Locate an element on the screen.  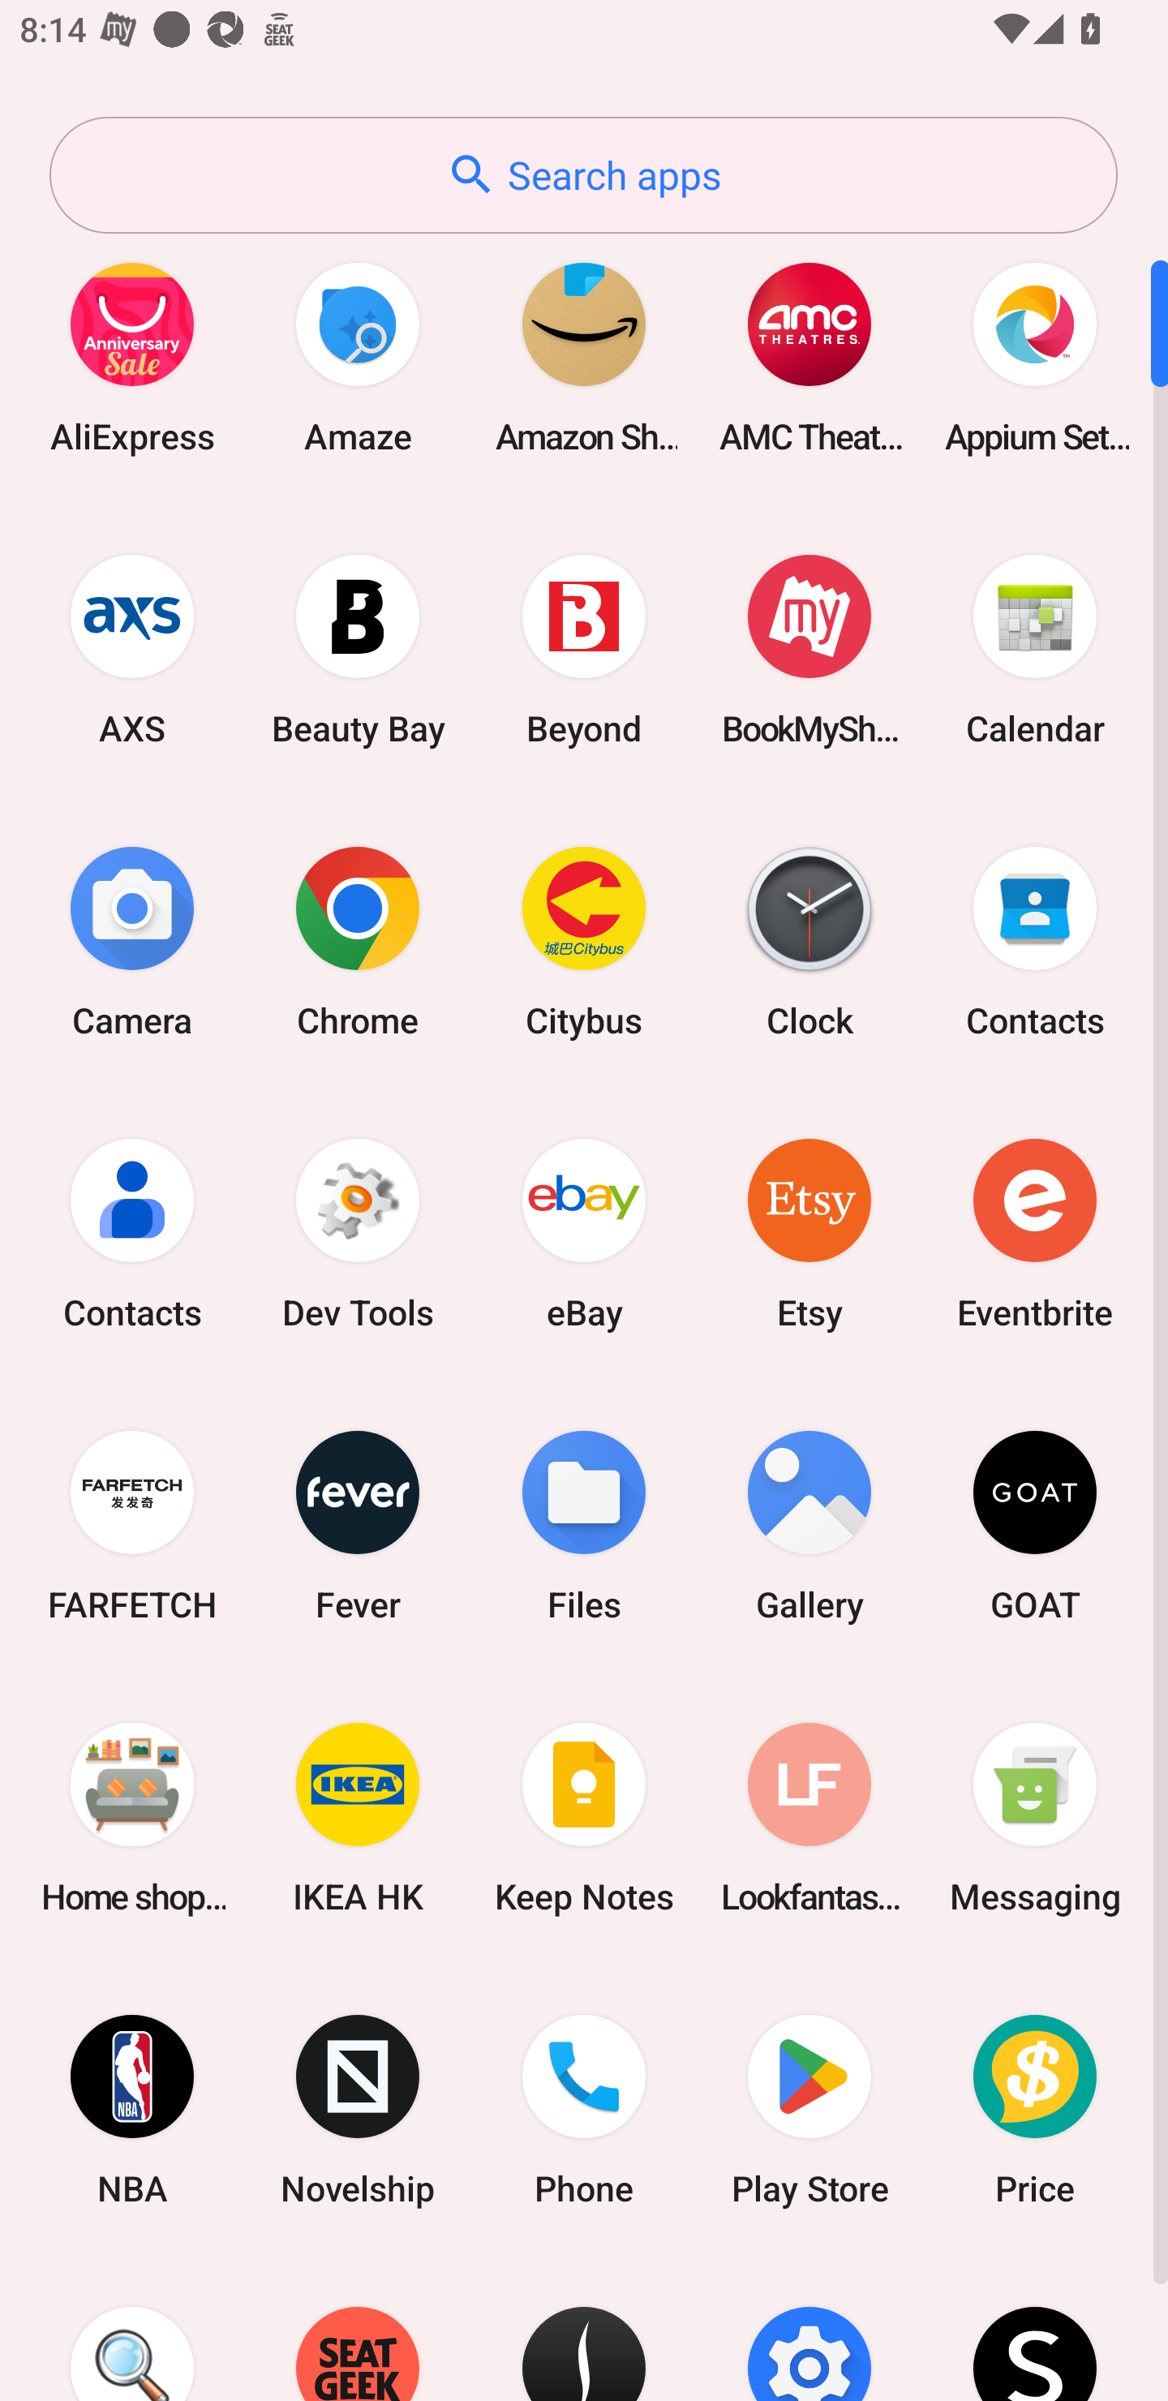
Calendar is located at coordinates (1035, 649).